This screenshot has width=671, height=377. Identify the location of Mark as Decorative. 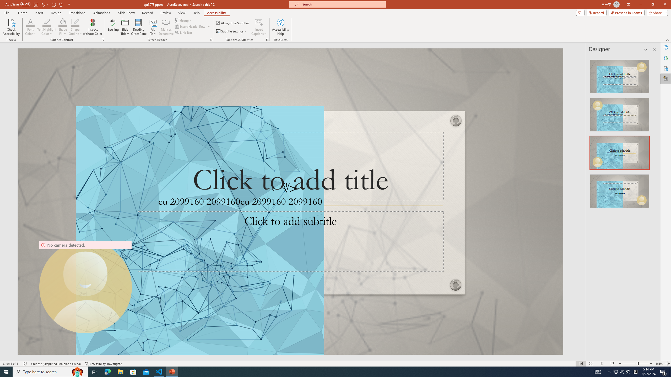
(166, 27).